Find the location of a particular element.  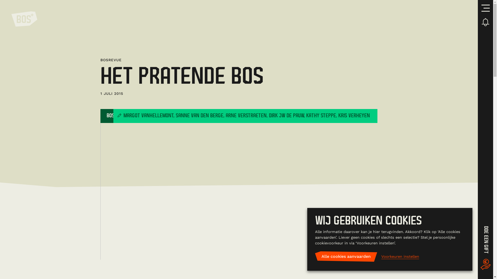

Alle cookies aanvaarden is located at coordinates (346, 257).